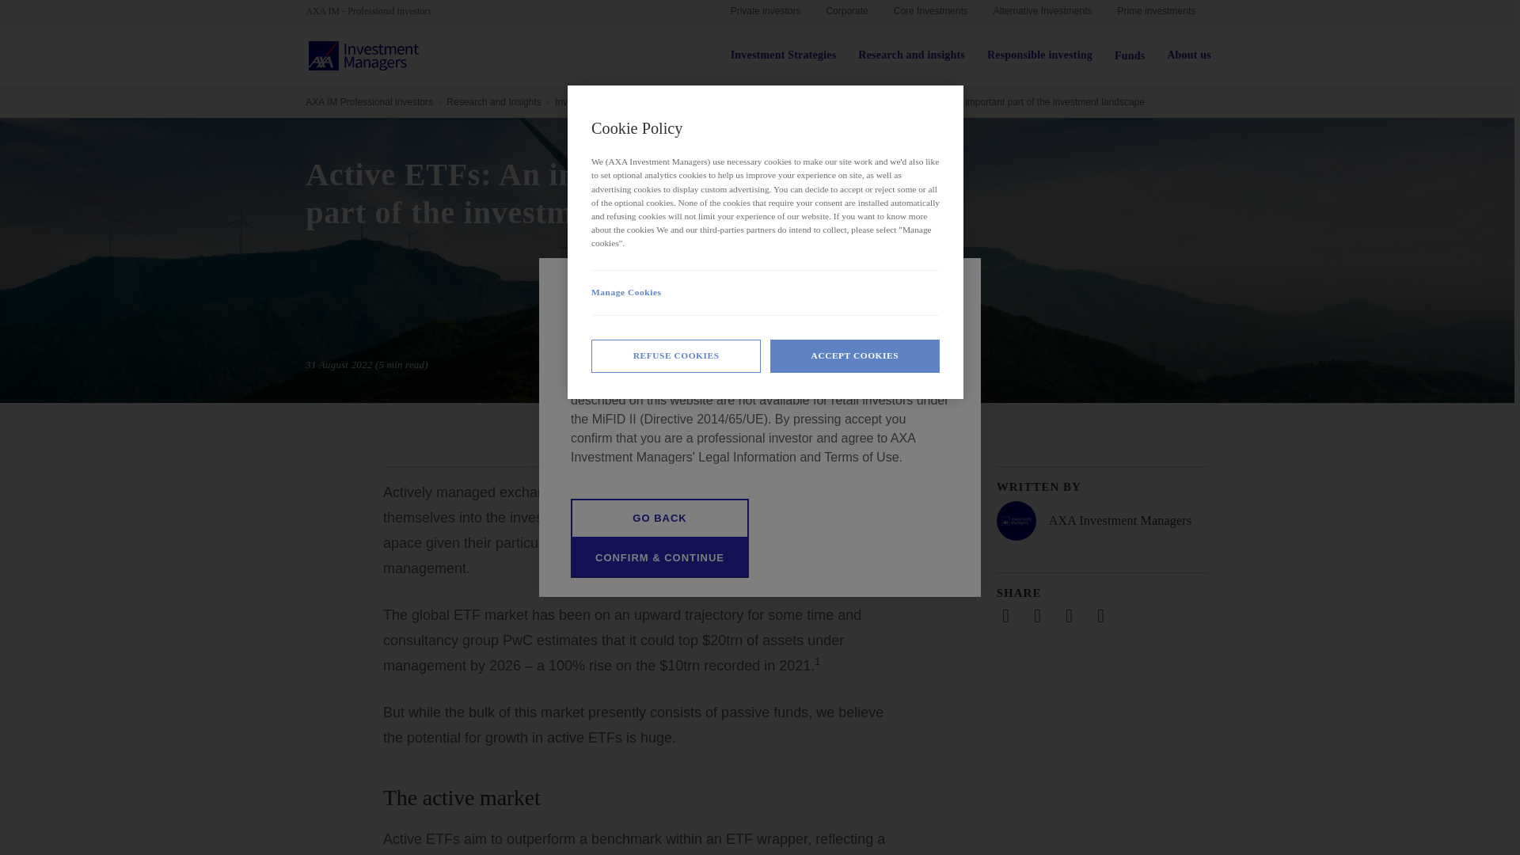 The image size is (1520, 855). What do you see at coordinates (375, 11) in the screenshot?
I see `AXA IM - Professional investors` at bounding box center [375, 11].